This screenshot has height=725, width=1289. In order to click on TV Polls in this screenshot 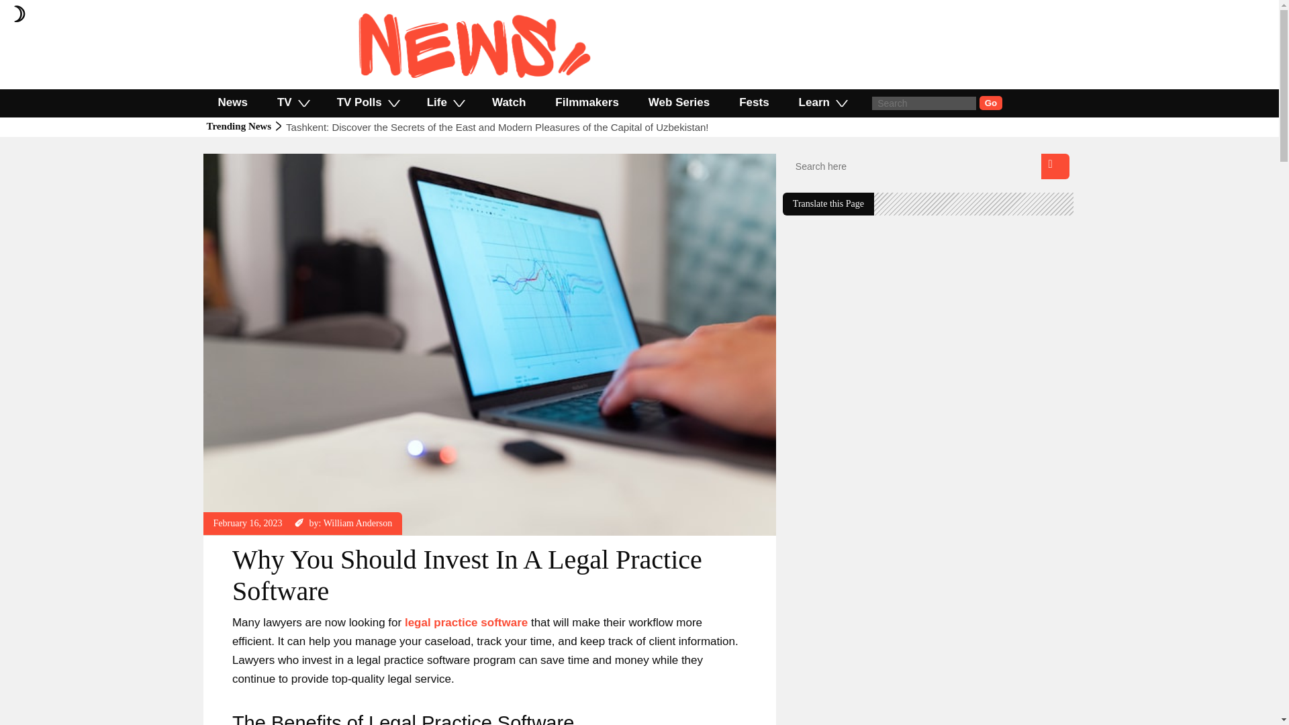, I will do `click(367, 102)`.